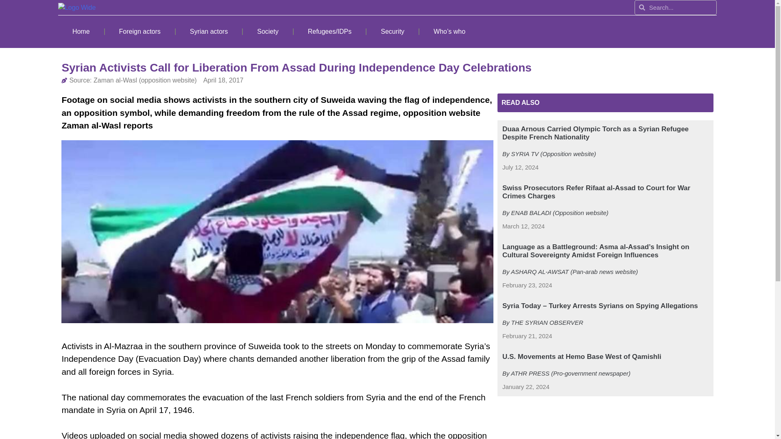  Describe the element at coordinates (520, 167) in the screenshot. I see `July 12, 2024` at that location.